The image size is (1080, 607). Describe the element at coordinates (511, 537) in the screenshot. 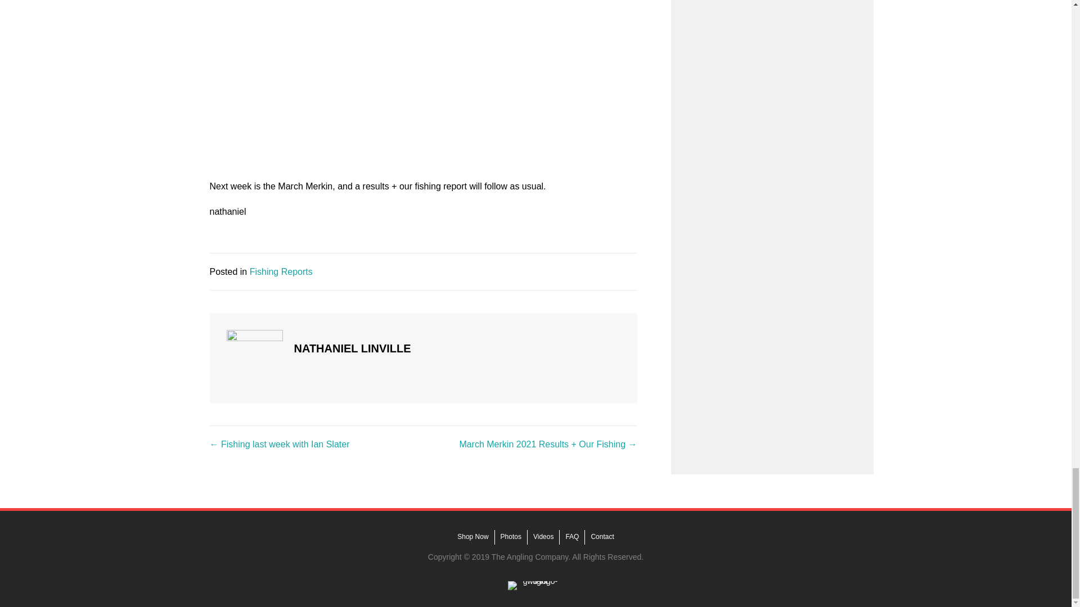

I see `Photos` at that location.